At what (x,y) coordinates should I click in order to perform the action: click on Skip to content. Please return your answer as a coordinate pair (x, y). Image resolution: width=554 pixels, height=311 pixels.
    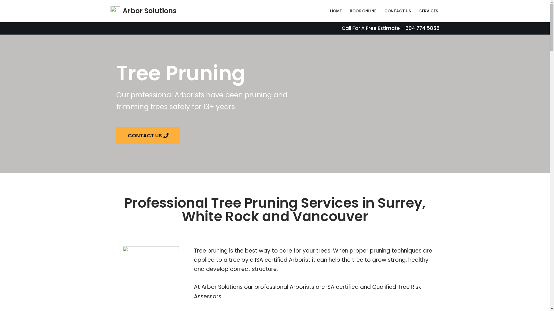
    Looking at the image, I should click on (4, 12).